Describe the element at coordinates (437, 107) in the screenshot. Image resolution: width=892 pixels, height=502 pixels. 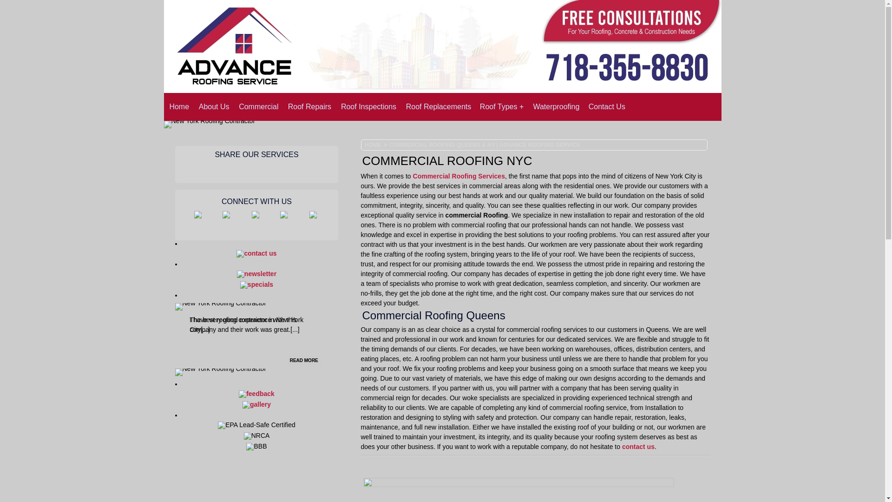
I see `Roof Replacements` at that location.